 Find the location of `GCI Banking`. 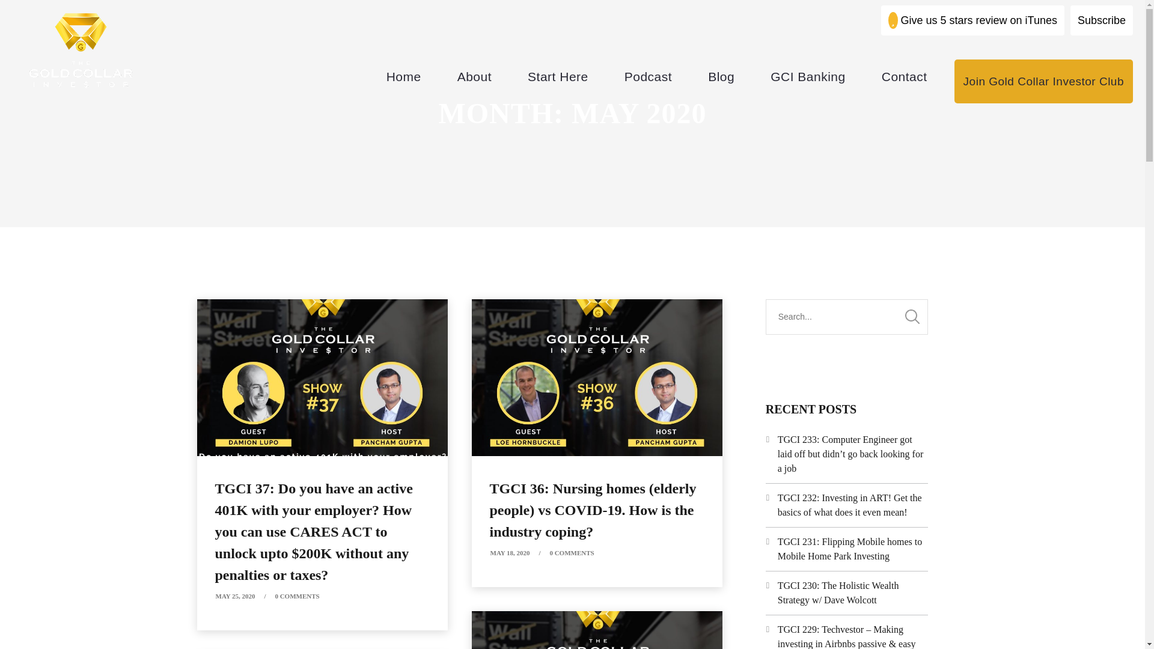

GCI Banking is located at coordinates (808, 76).